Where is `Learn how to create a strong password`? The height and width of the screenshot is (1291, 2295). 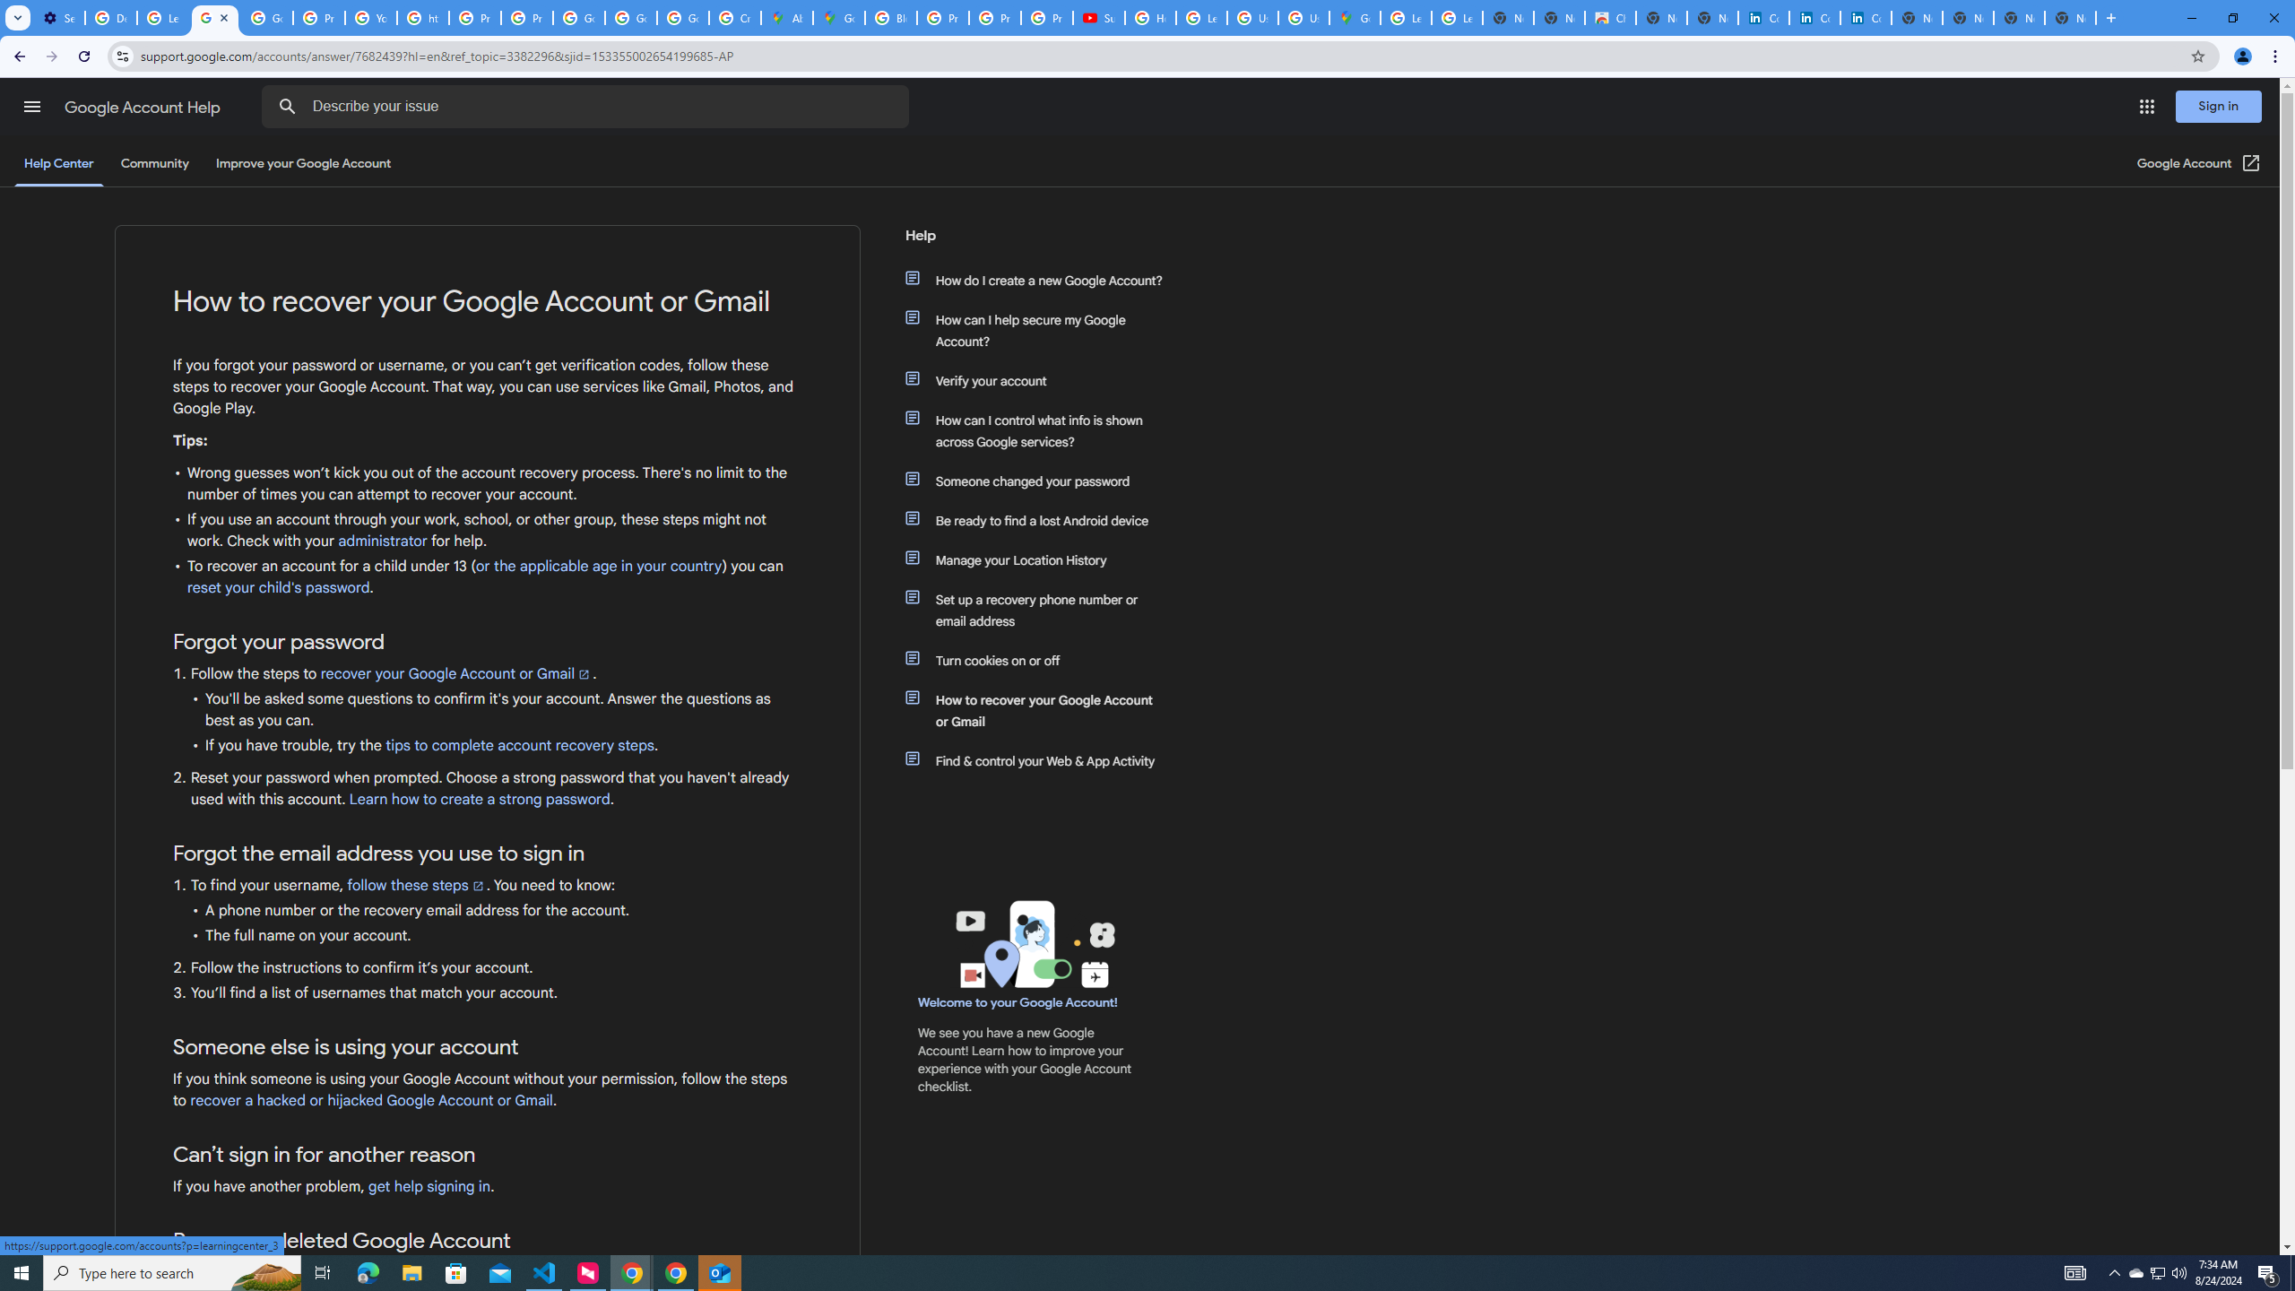
Learn how to create a strong password is located at coordinates (479, 799).